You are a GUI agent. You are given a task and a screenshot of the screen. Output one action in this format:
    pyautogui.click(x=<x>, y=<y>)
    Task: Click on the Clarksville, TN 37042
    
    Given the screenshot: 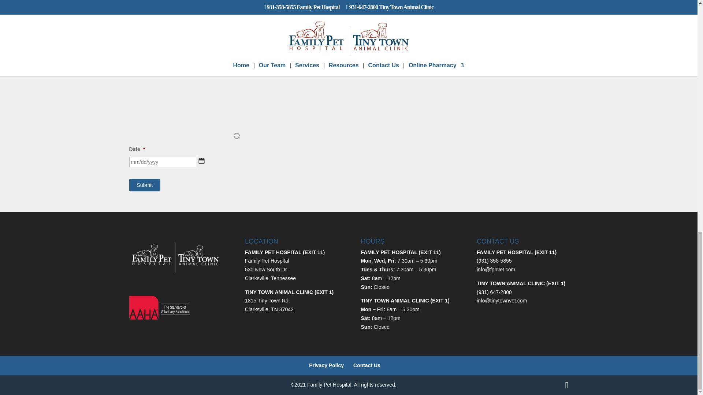 What is the action you would take?
    pyautogui.click(x=269, y=309)
    